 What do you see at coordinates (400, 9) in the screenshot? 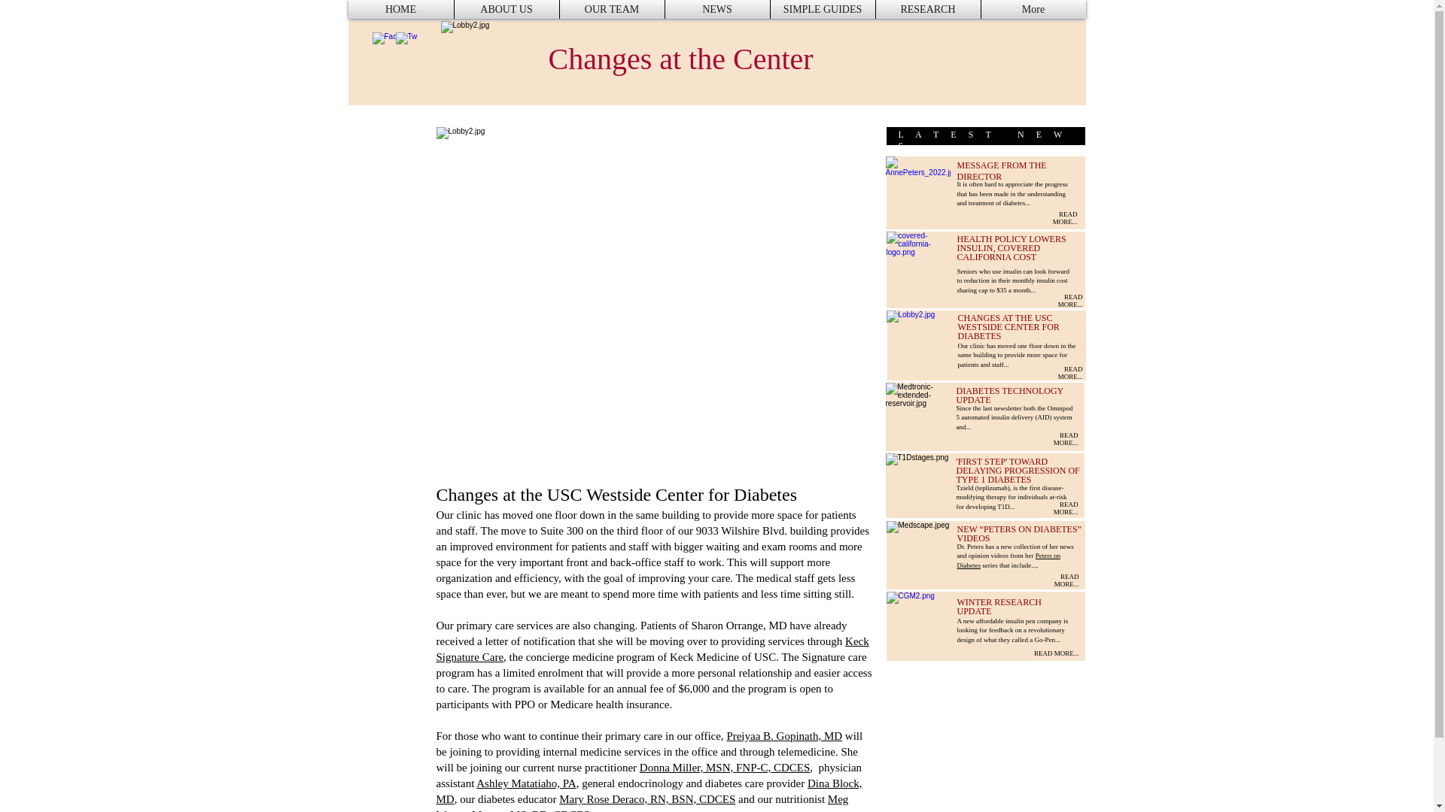
I see `HOME` at bounding box center [400, 9].